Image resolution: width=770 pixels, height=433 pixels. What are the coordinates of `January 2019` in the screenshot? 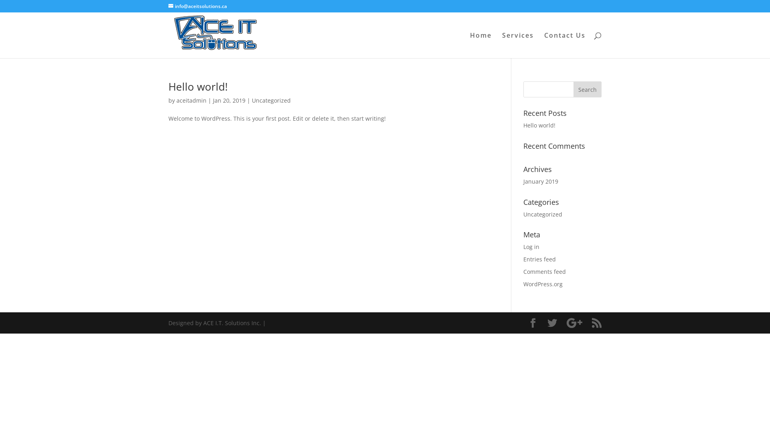 It's located at (541, 181).